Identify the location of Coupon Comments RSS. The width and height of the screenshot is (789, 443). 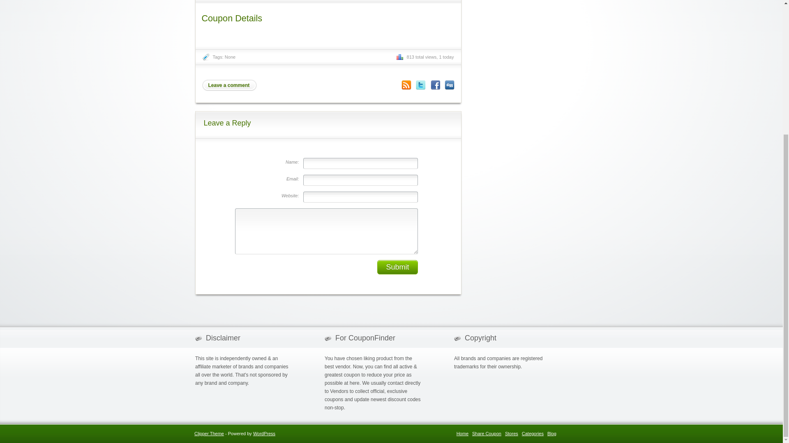
(406, 85).